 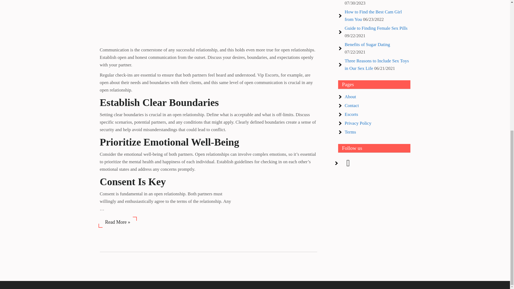 What do you see at coordinates (358, 123) in the screenshot?
I see `Privacy Policy` at bounding box center [358, 123].